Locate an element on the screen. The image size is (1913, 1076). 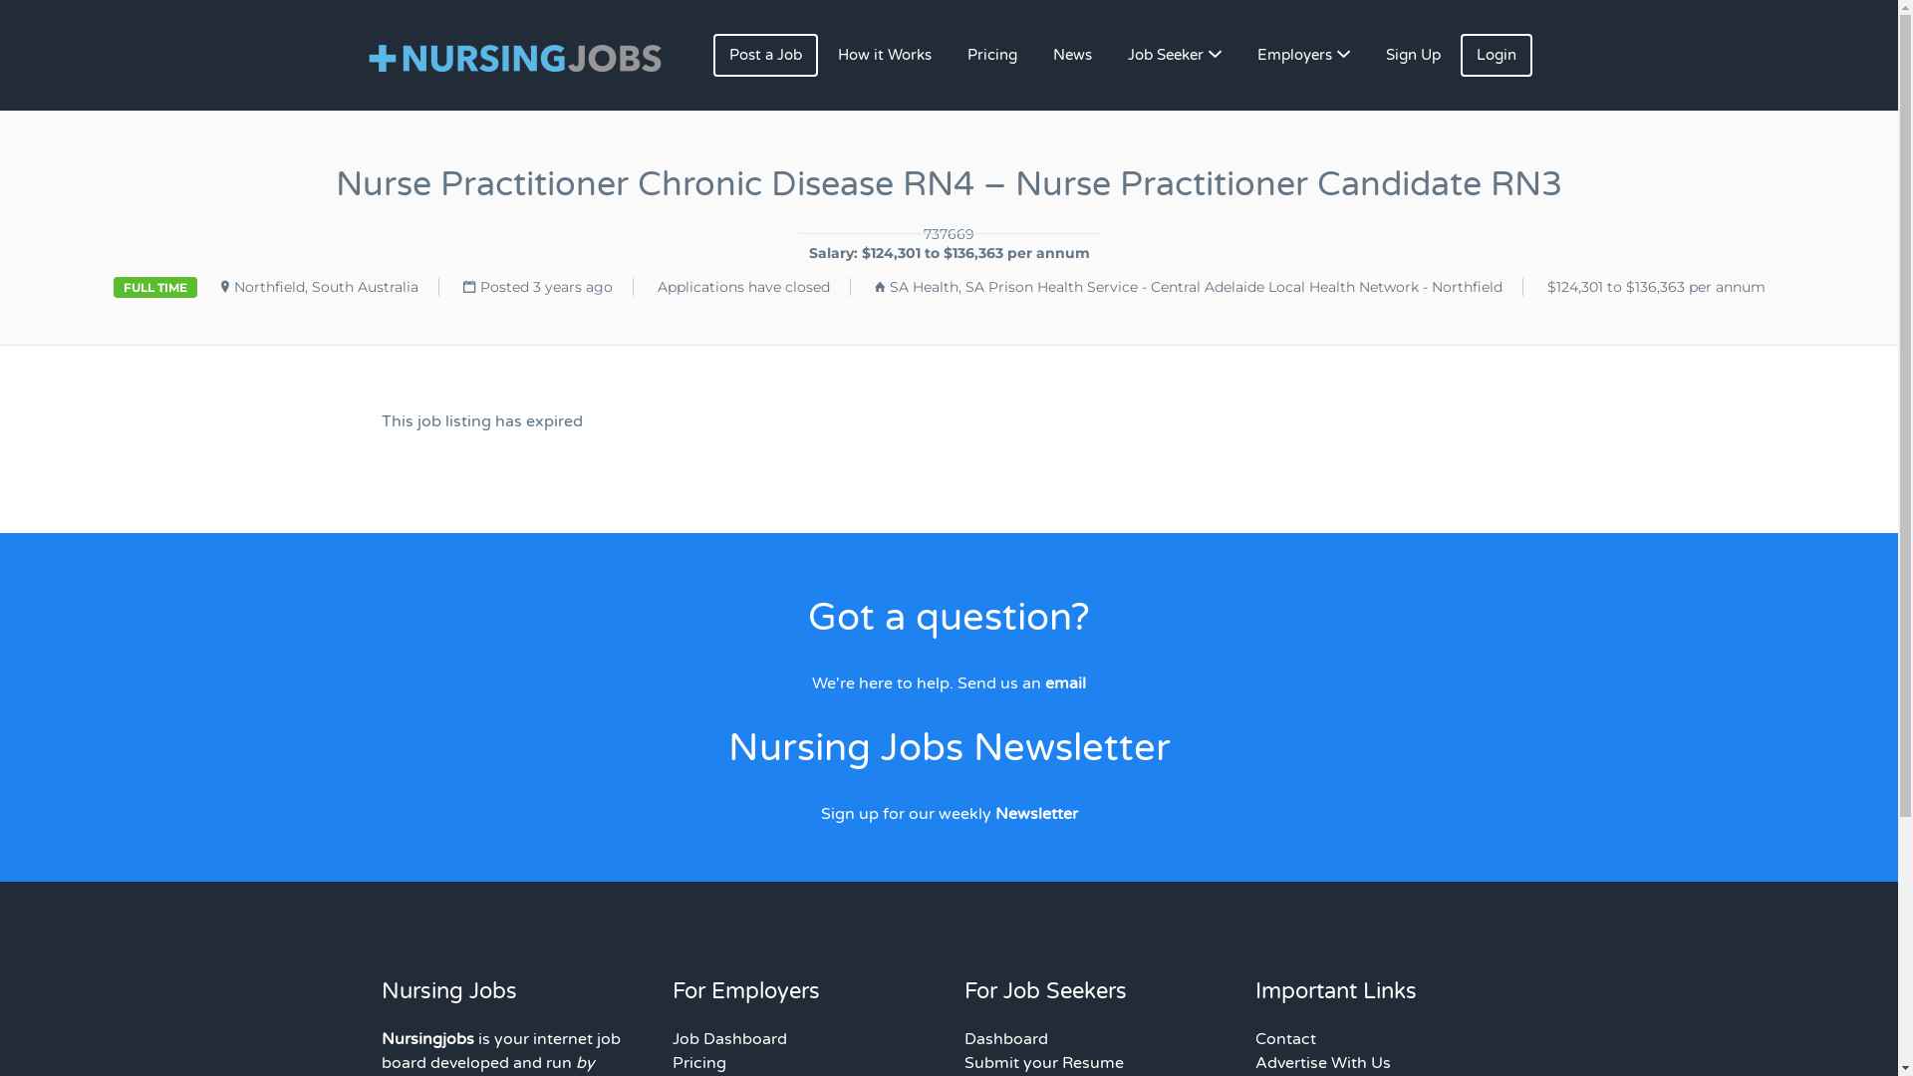
Submit your Resume is located at coordinates (1044, 1063).